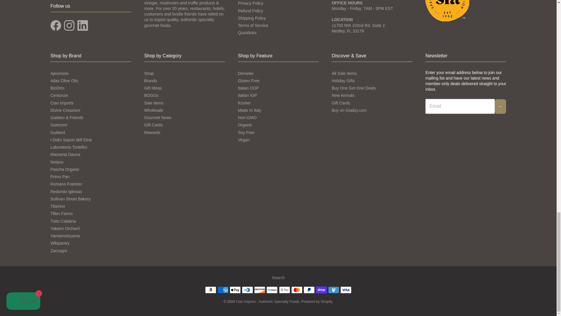 This screenshot has width=561, height=316. What do you see at coordinates (247, 290) in the screenshot?
I see `Diners Club` at bounding box center [247, 290].